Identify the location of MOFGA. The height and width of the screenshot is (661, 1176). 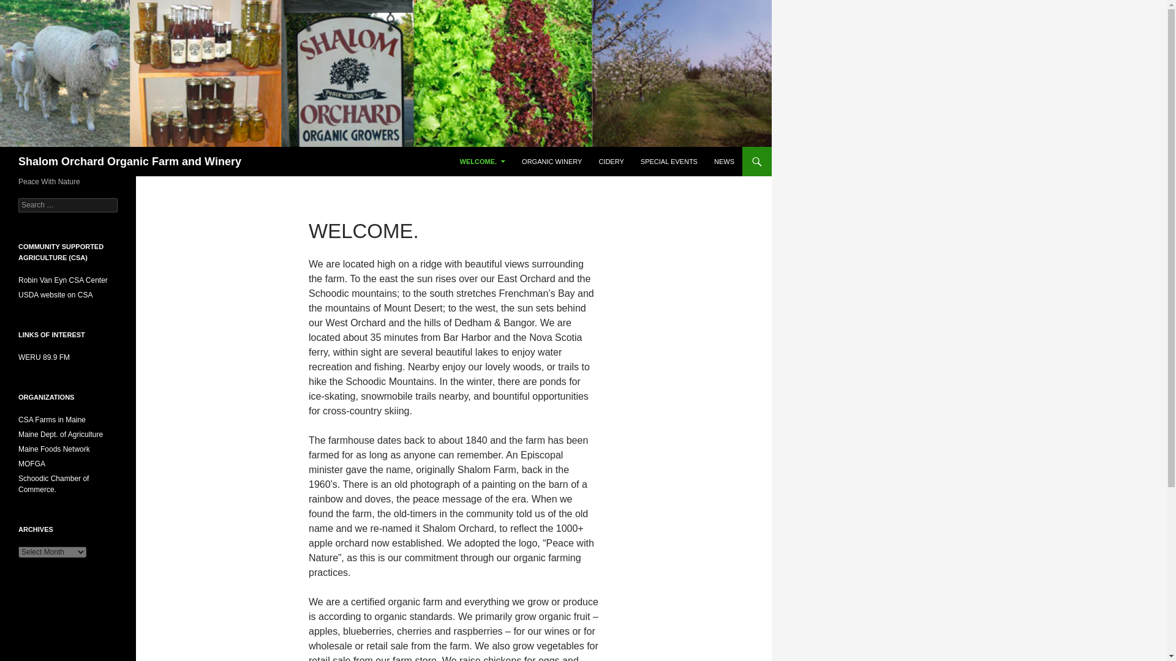
(32, 463).